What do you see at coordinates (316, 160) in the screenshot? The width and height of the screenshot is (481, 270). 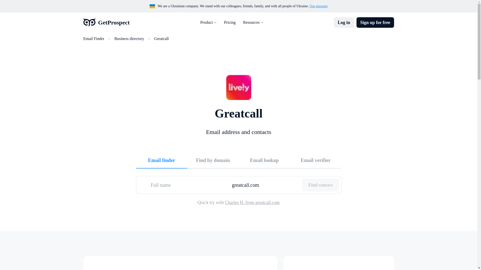 I see `Email verifier` at bounding box center [316, 160].